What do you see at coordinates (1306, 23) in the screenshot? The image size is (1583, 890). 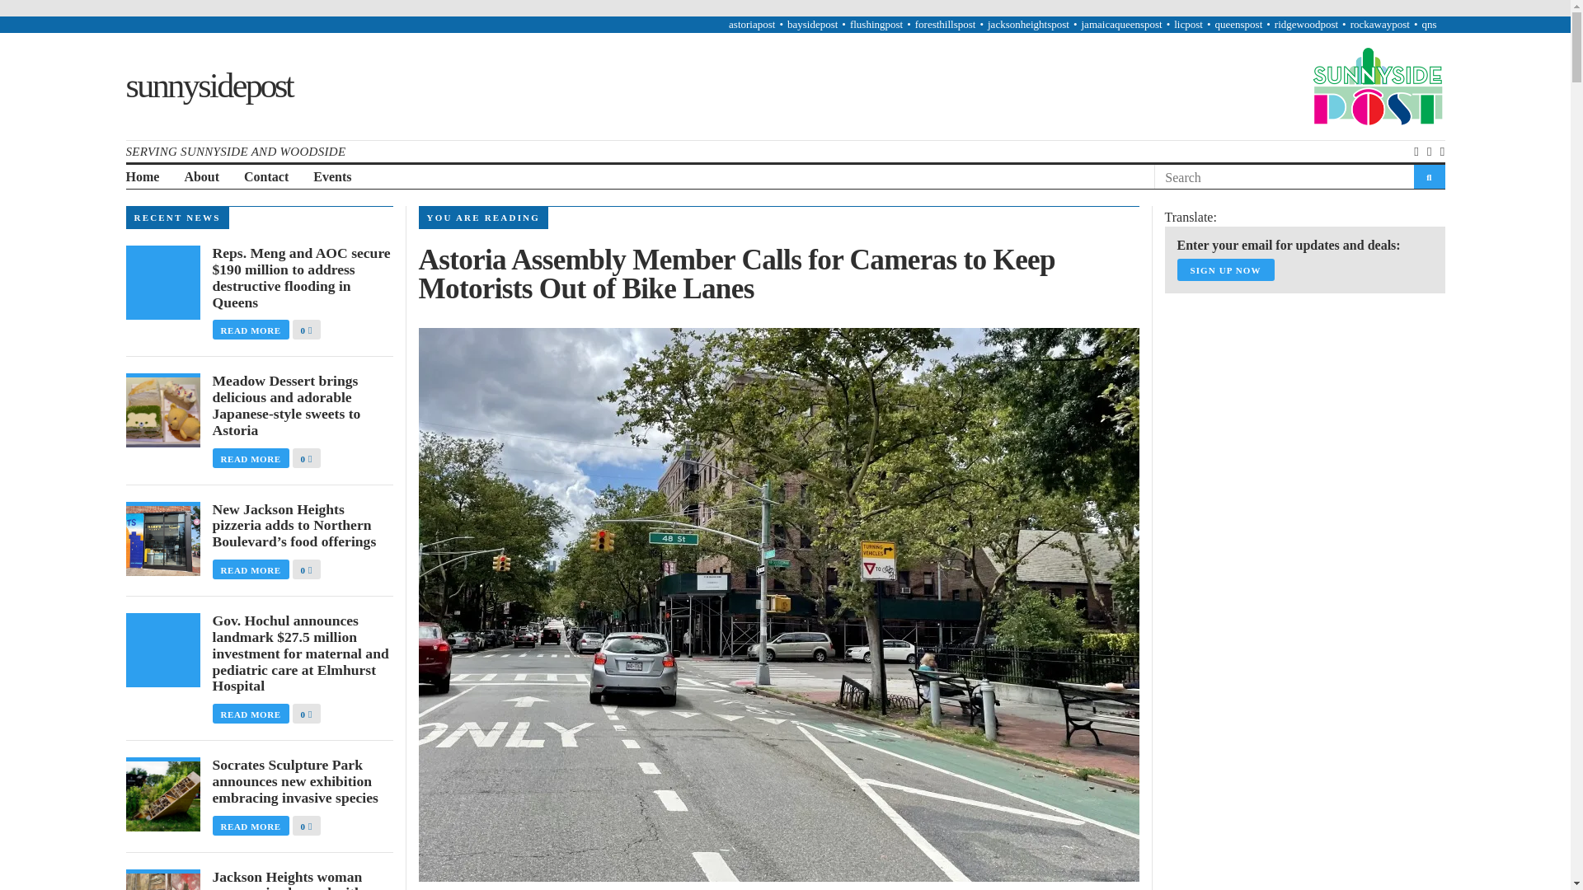 I see `ridgewoodpost` at bounding box center [1306, 23].